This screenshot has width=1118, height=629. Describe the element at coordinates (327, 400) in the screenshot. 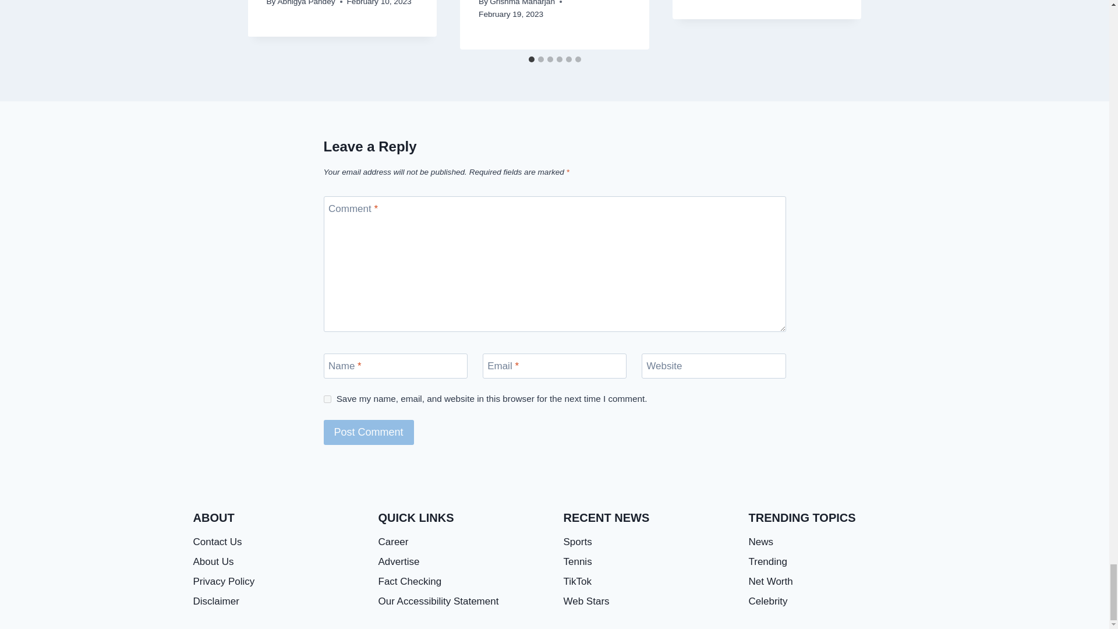

I see `yes` at that location.